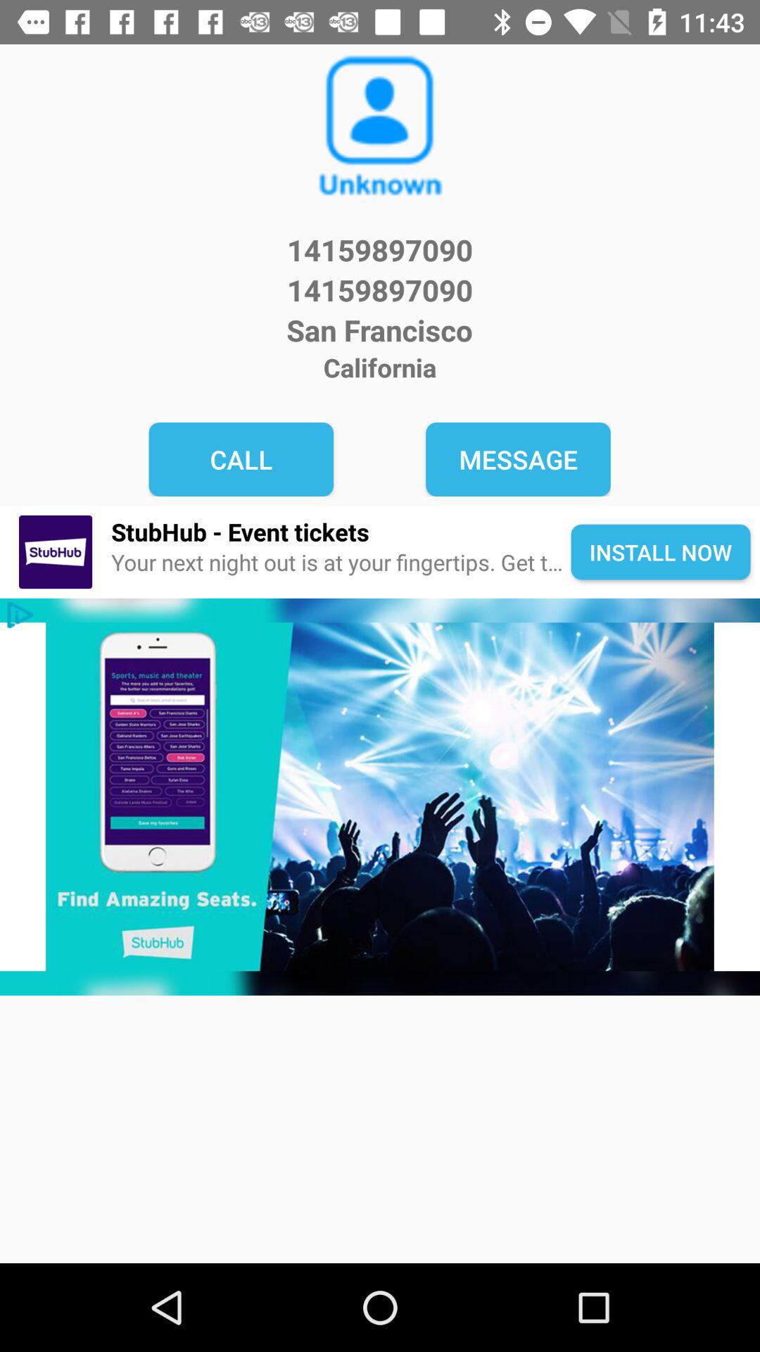  Describe the element at coordinates (660, 552) in the screenshot. I see `tap install now icon` at that location.